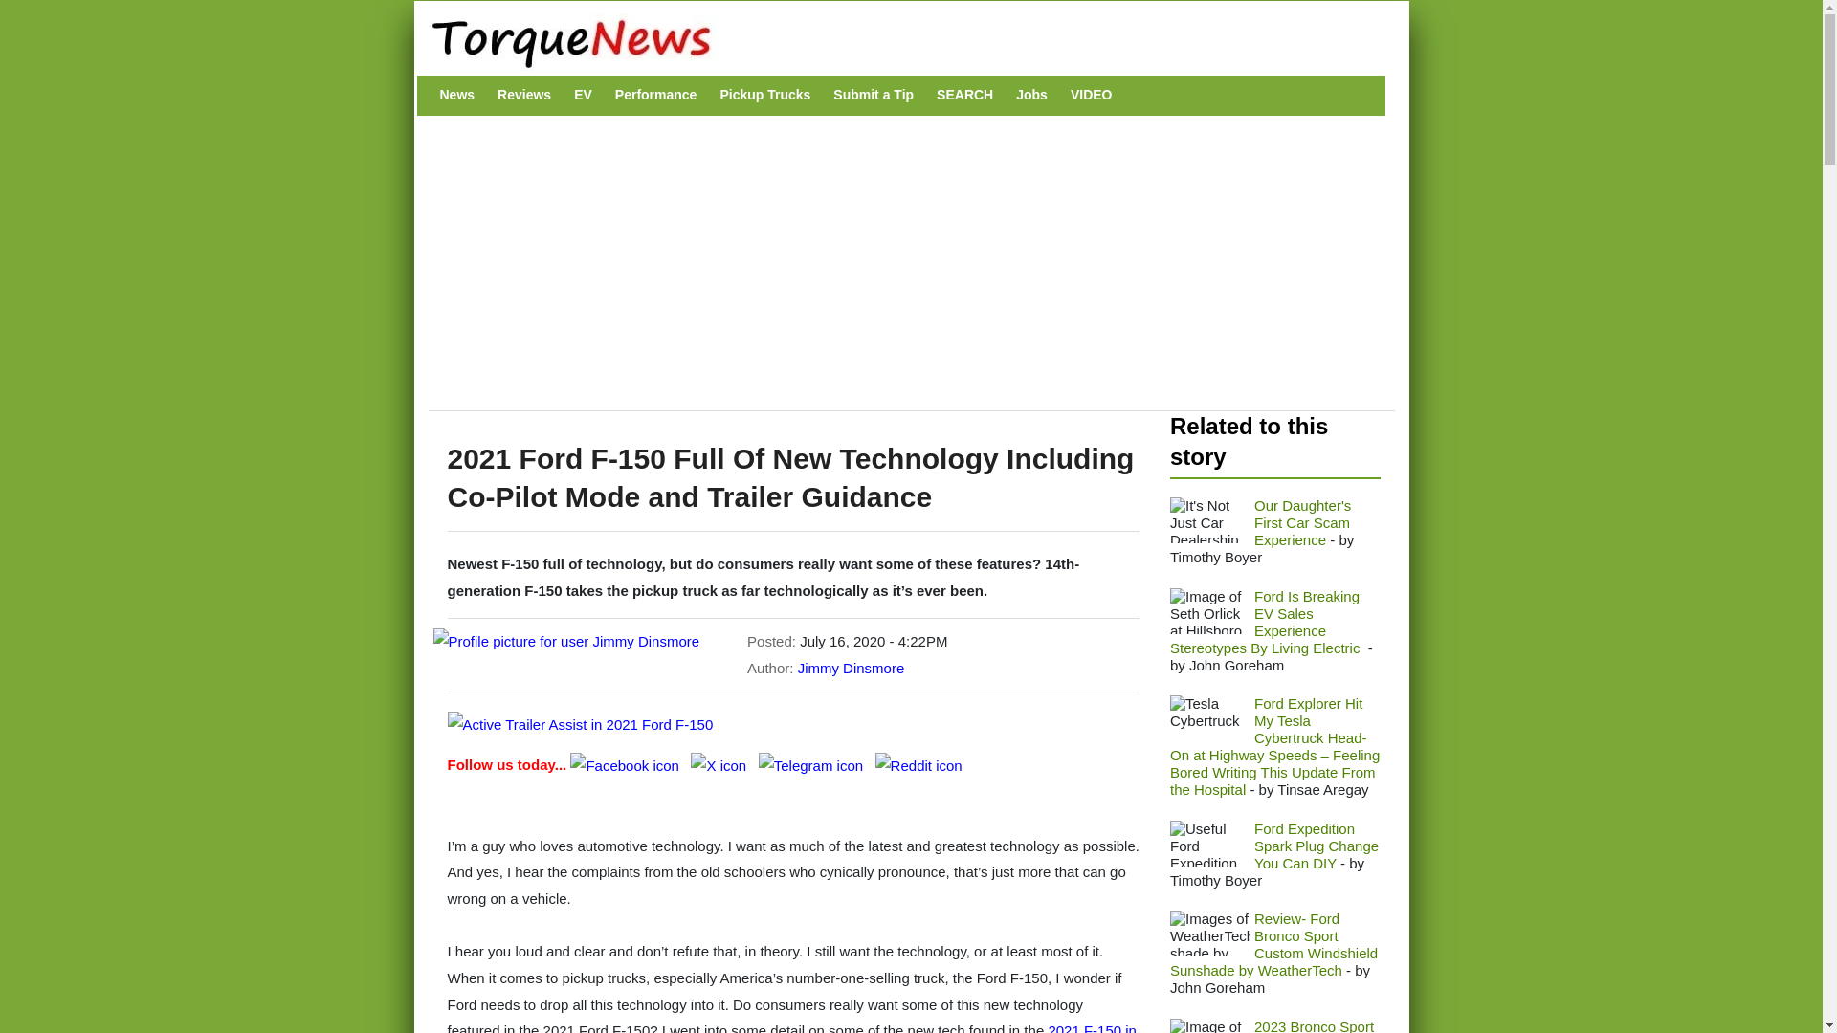 Image resolution: width=1837 pixels, height=1033 pixels. I want to click on SEARCH, so click(964, 95).